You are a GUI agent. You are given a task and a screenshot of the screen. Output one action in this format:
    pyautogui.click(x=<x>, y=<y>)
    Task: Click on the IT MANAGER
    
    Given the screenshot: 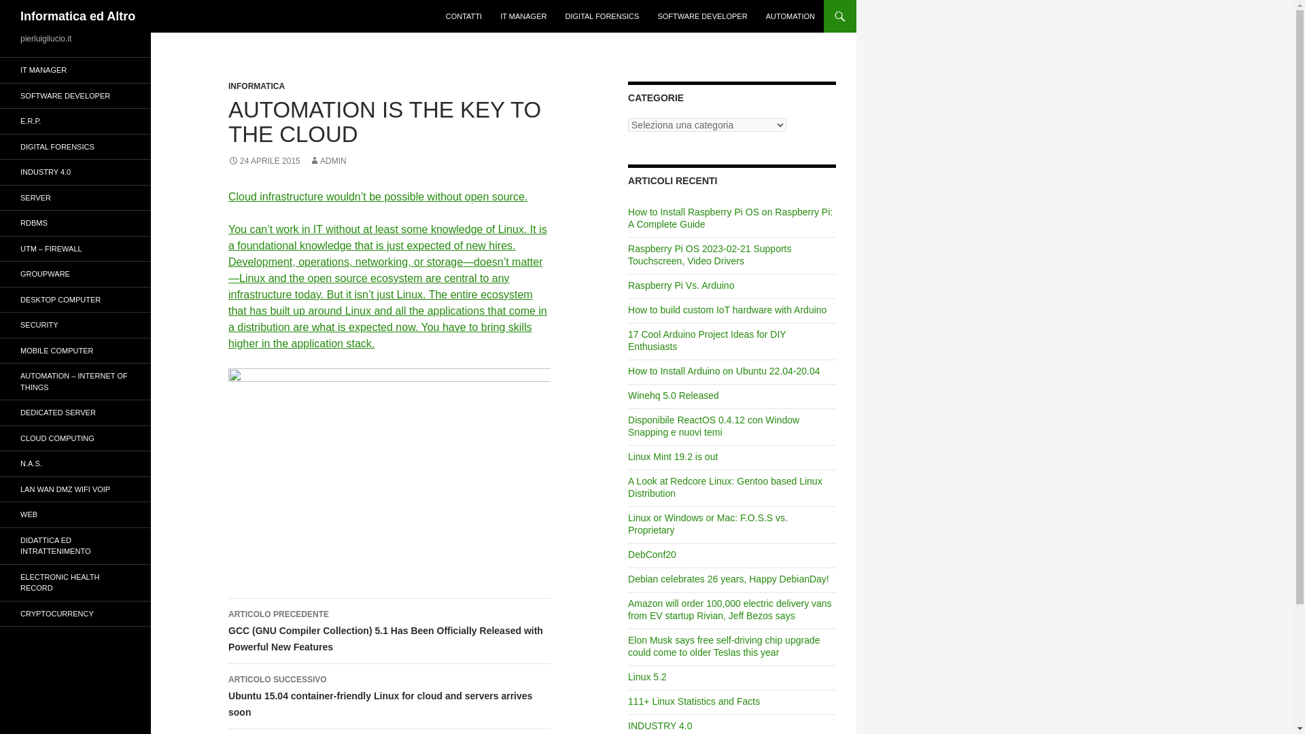 What is the action you would take?
    pyautogui.click(x=75, y=71)
    